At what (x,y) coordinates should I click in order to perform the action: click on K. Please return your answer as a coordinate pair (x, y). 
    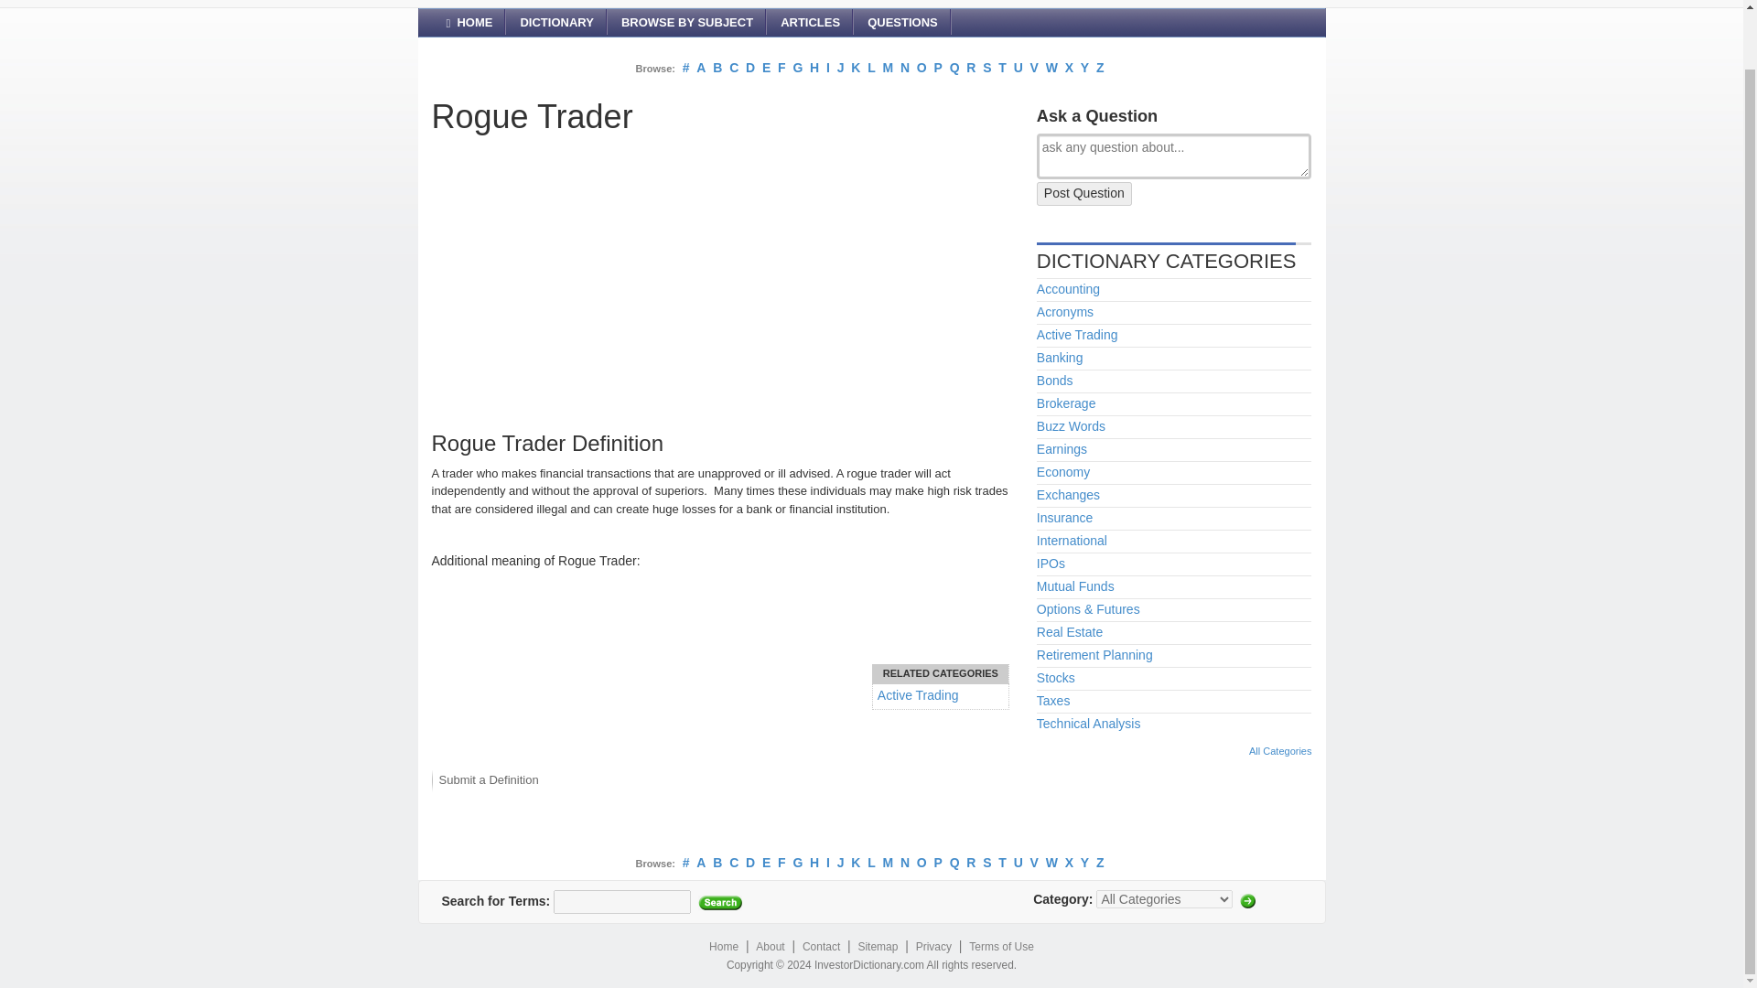
    Looking at the image, I should click on (855, 68).